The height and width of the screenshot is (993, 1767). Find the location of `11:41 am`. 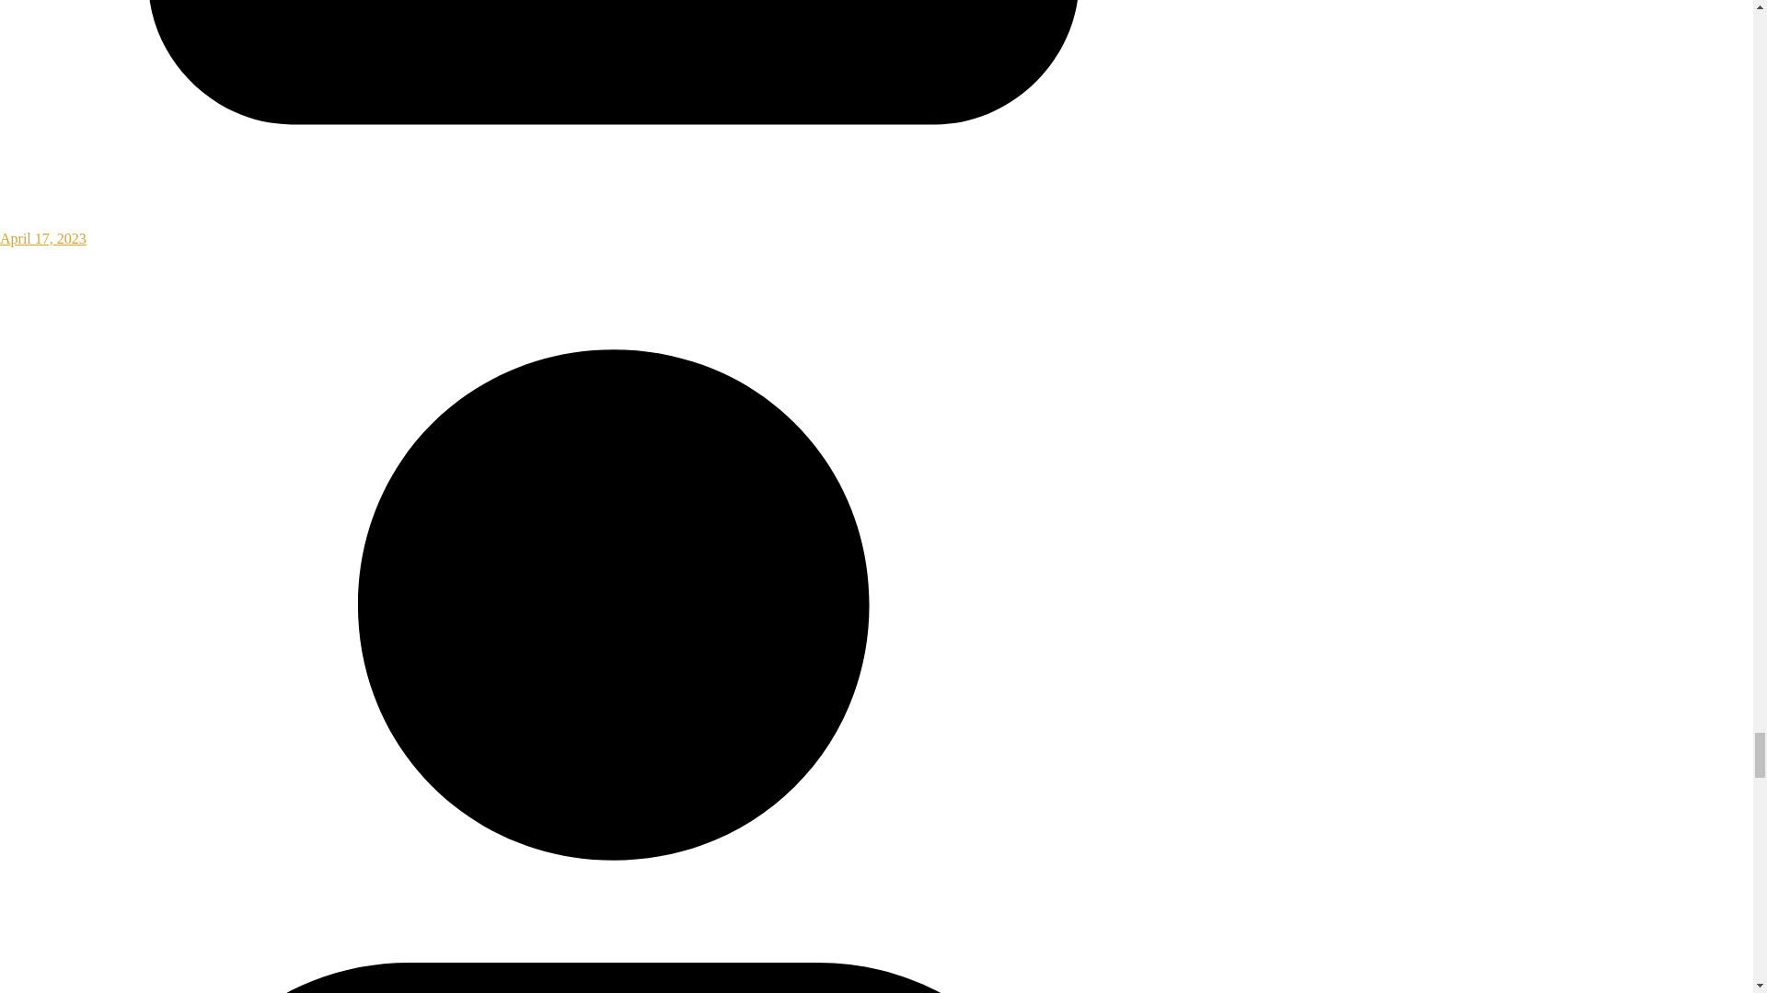

11:41 am is located at coordinates (614, 230).